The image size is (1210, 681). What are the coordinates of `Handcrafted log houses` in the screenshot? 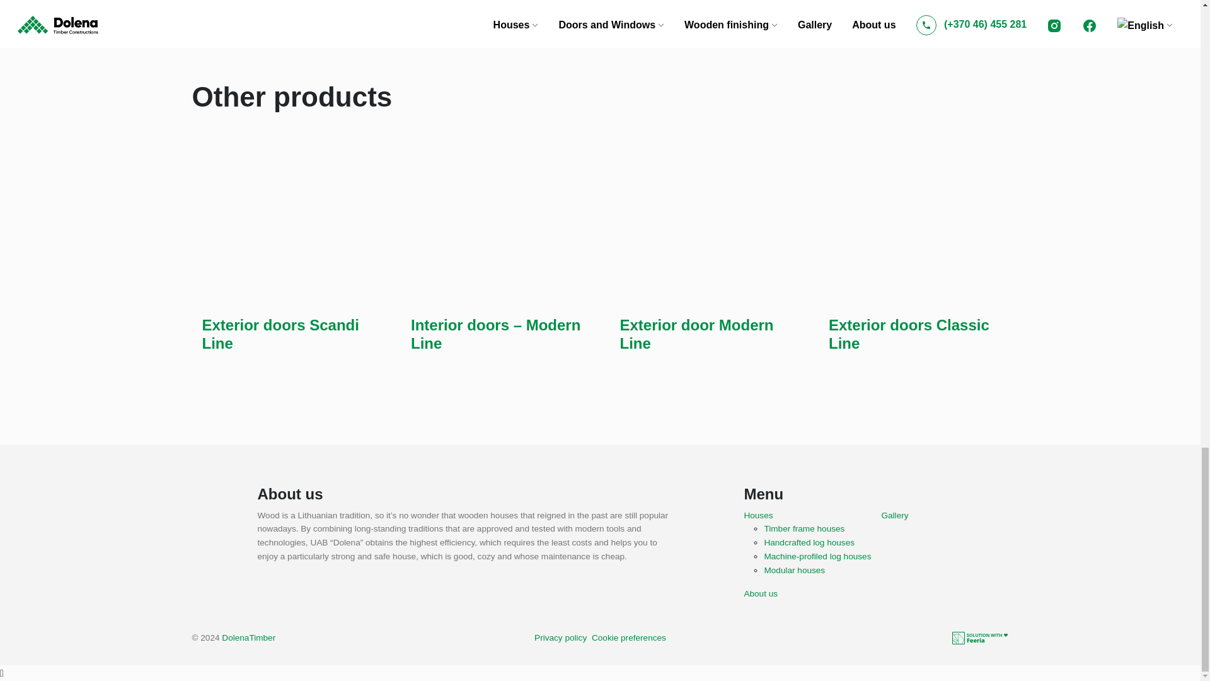 It's located at (809, 543).